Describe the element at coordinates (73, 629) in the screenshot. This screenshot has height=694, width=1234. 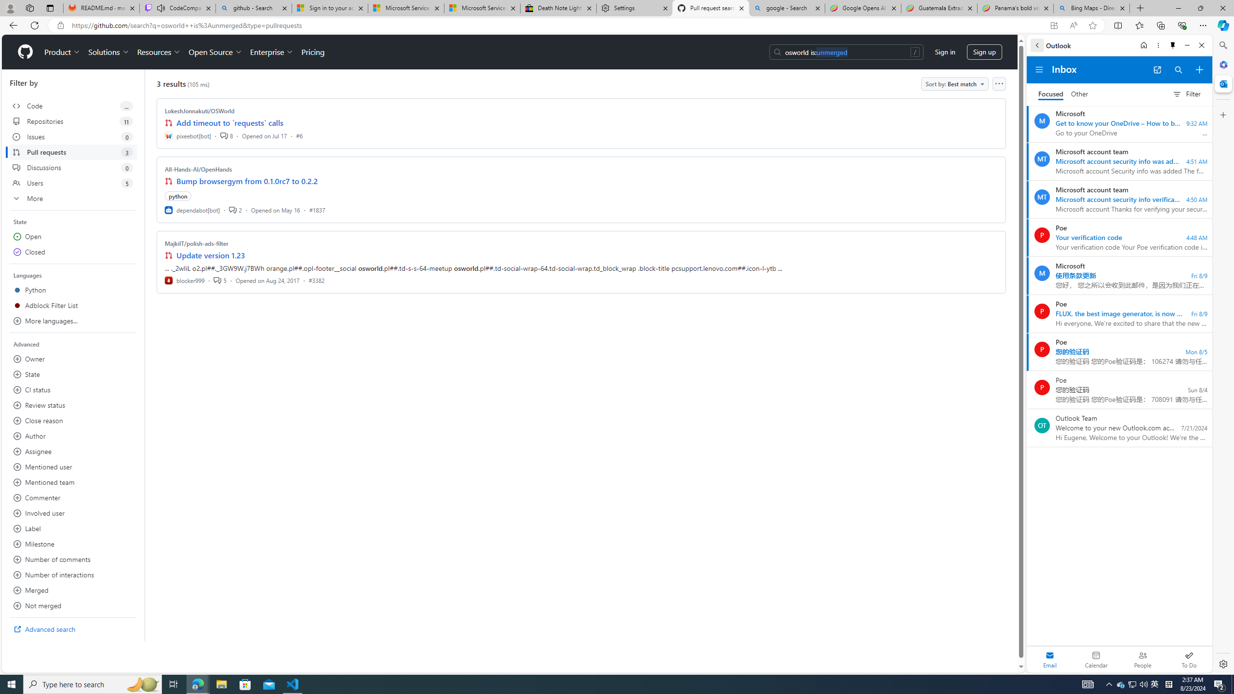
I see `Advanced search` at that location.